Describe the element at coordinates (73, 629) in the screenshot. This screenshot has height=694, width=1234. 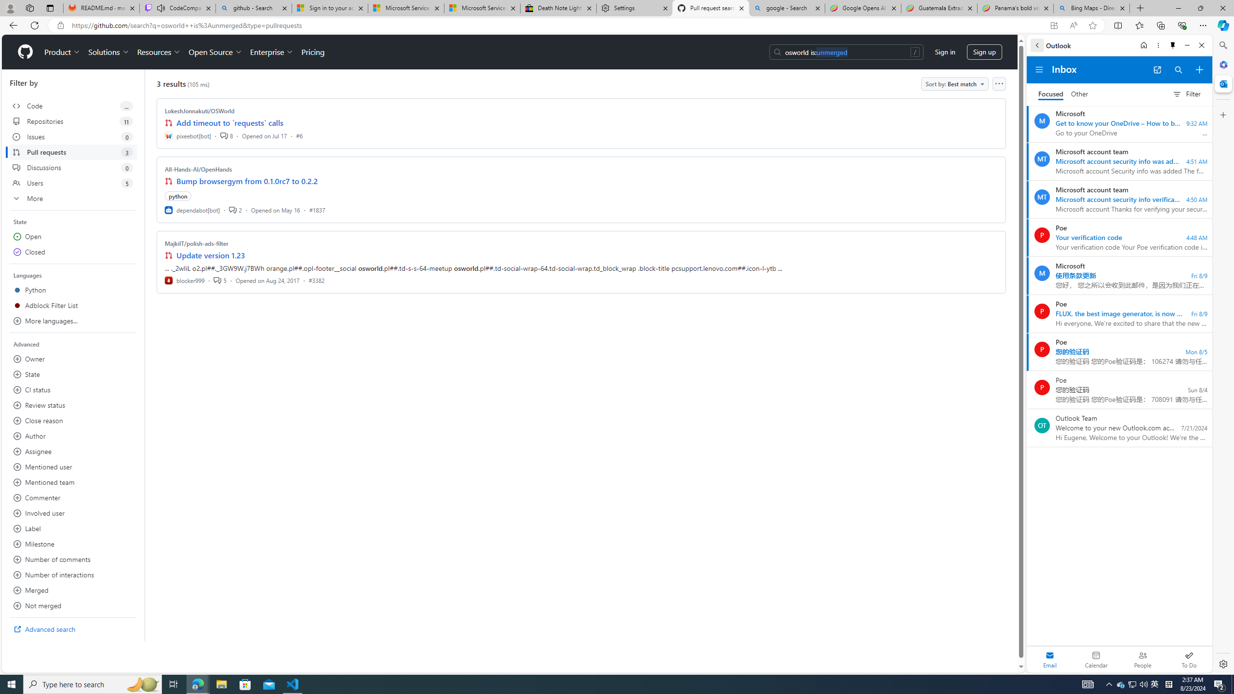
I see `Advanced search` at that location.